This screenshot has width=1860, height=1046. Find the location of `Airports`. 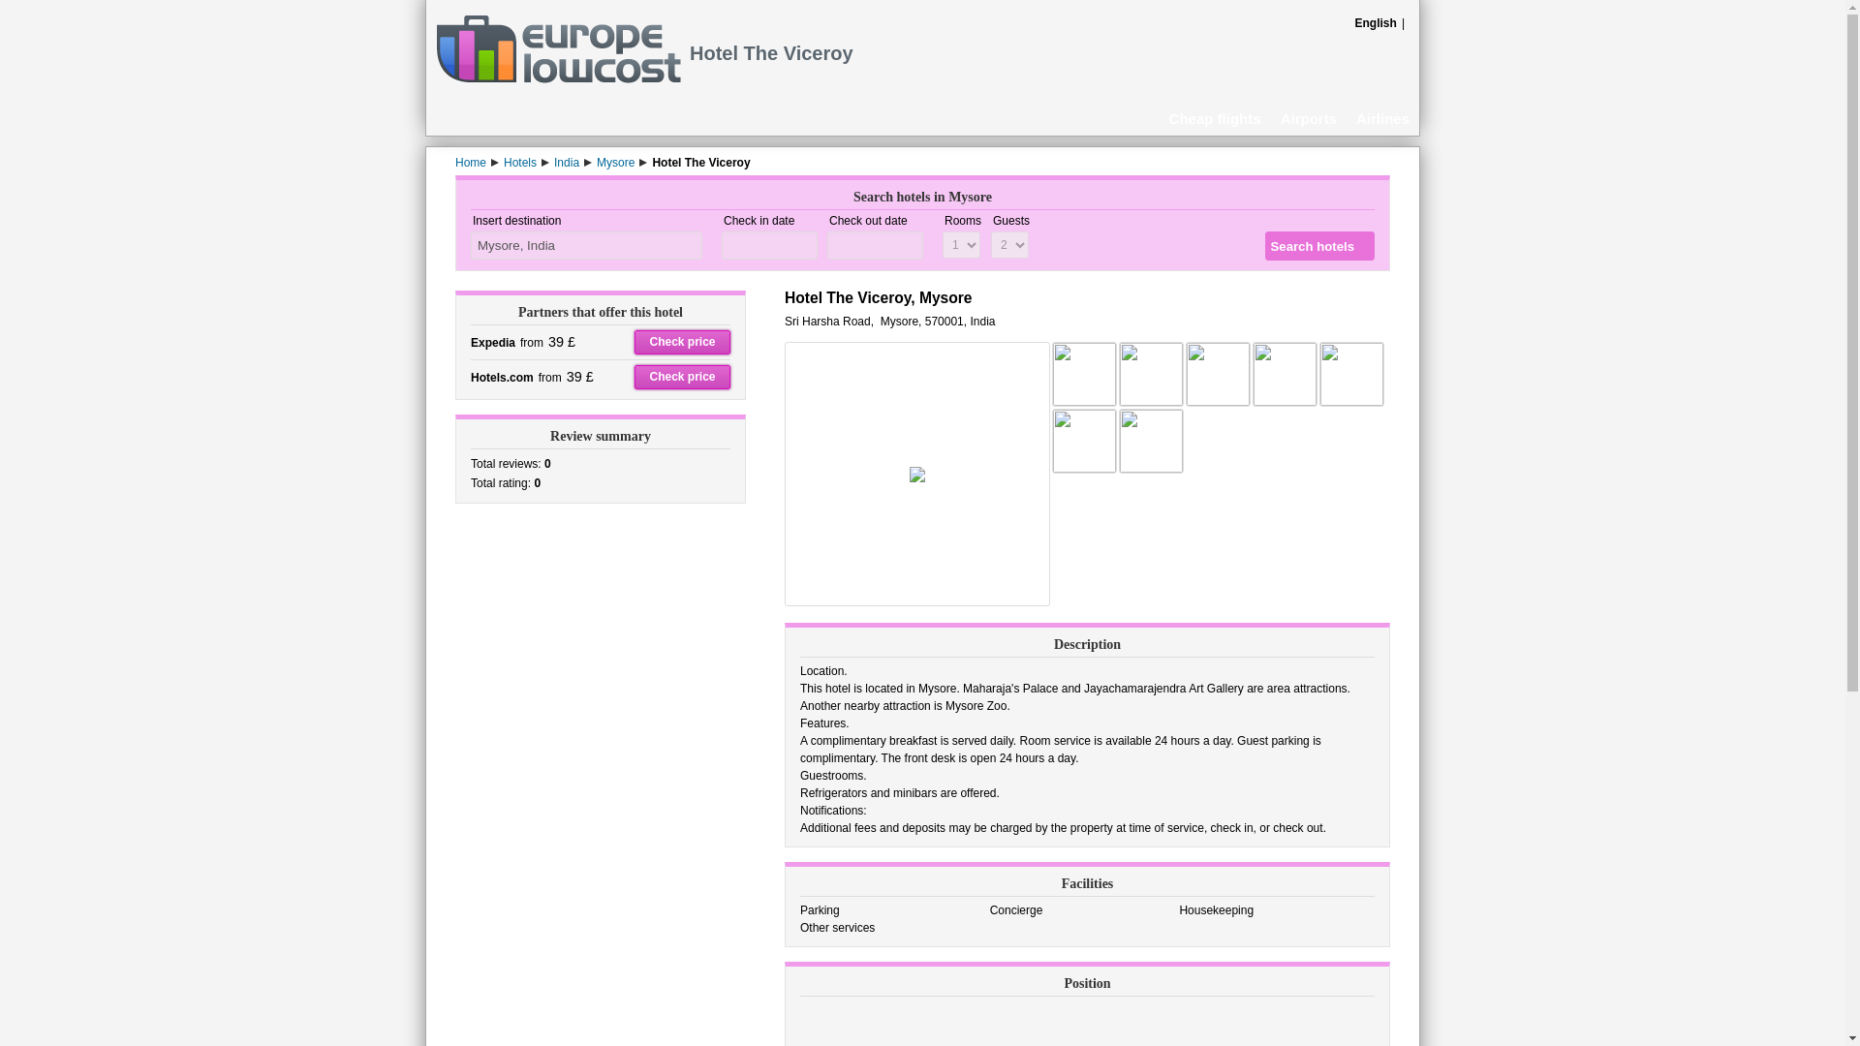

Airports is located at coordinates (1308, 117).